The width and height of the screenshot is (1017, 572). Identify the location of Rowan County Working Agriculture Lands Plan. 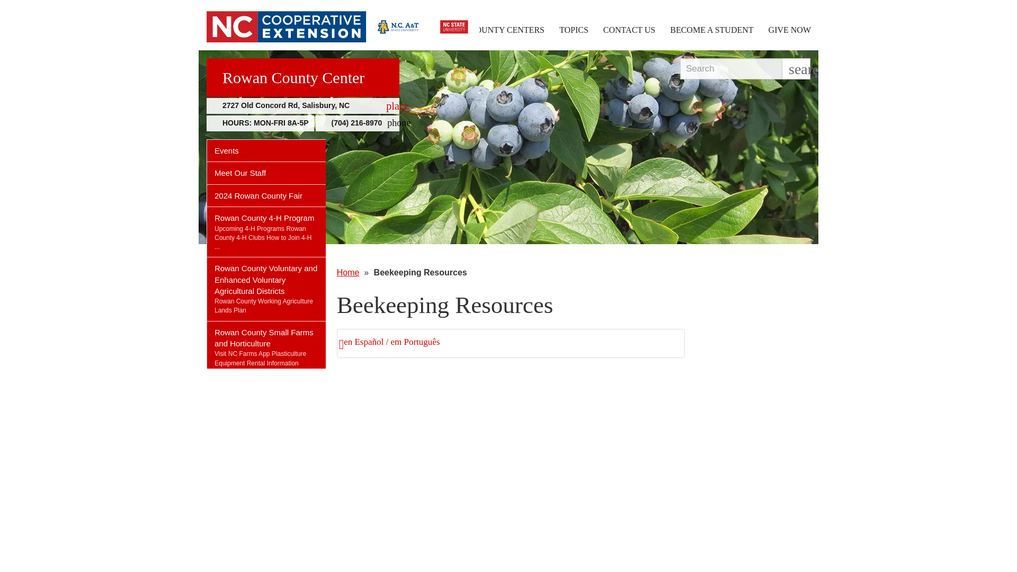
(260, 358).